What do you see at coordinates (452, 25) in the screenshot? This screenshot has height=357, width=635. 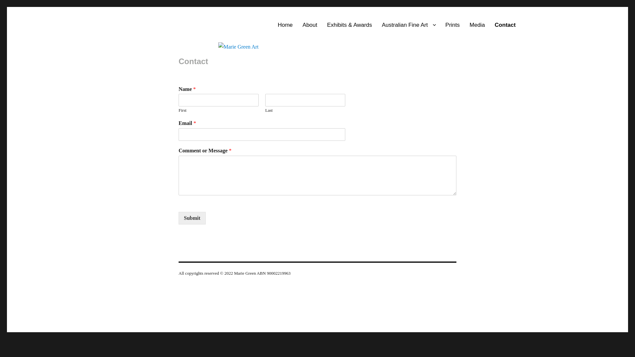 I see `Prints` at bounding box center [452, 25].